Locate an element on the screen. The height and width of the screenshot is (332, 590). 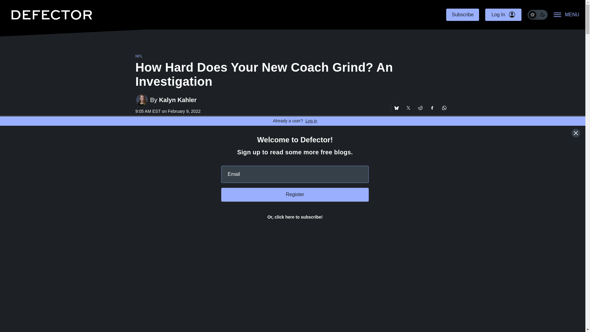
MENU is located at coordinates (567, 15).